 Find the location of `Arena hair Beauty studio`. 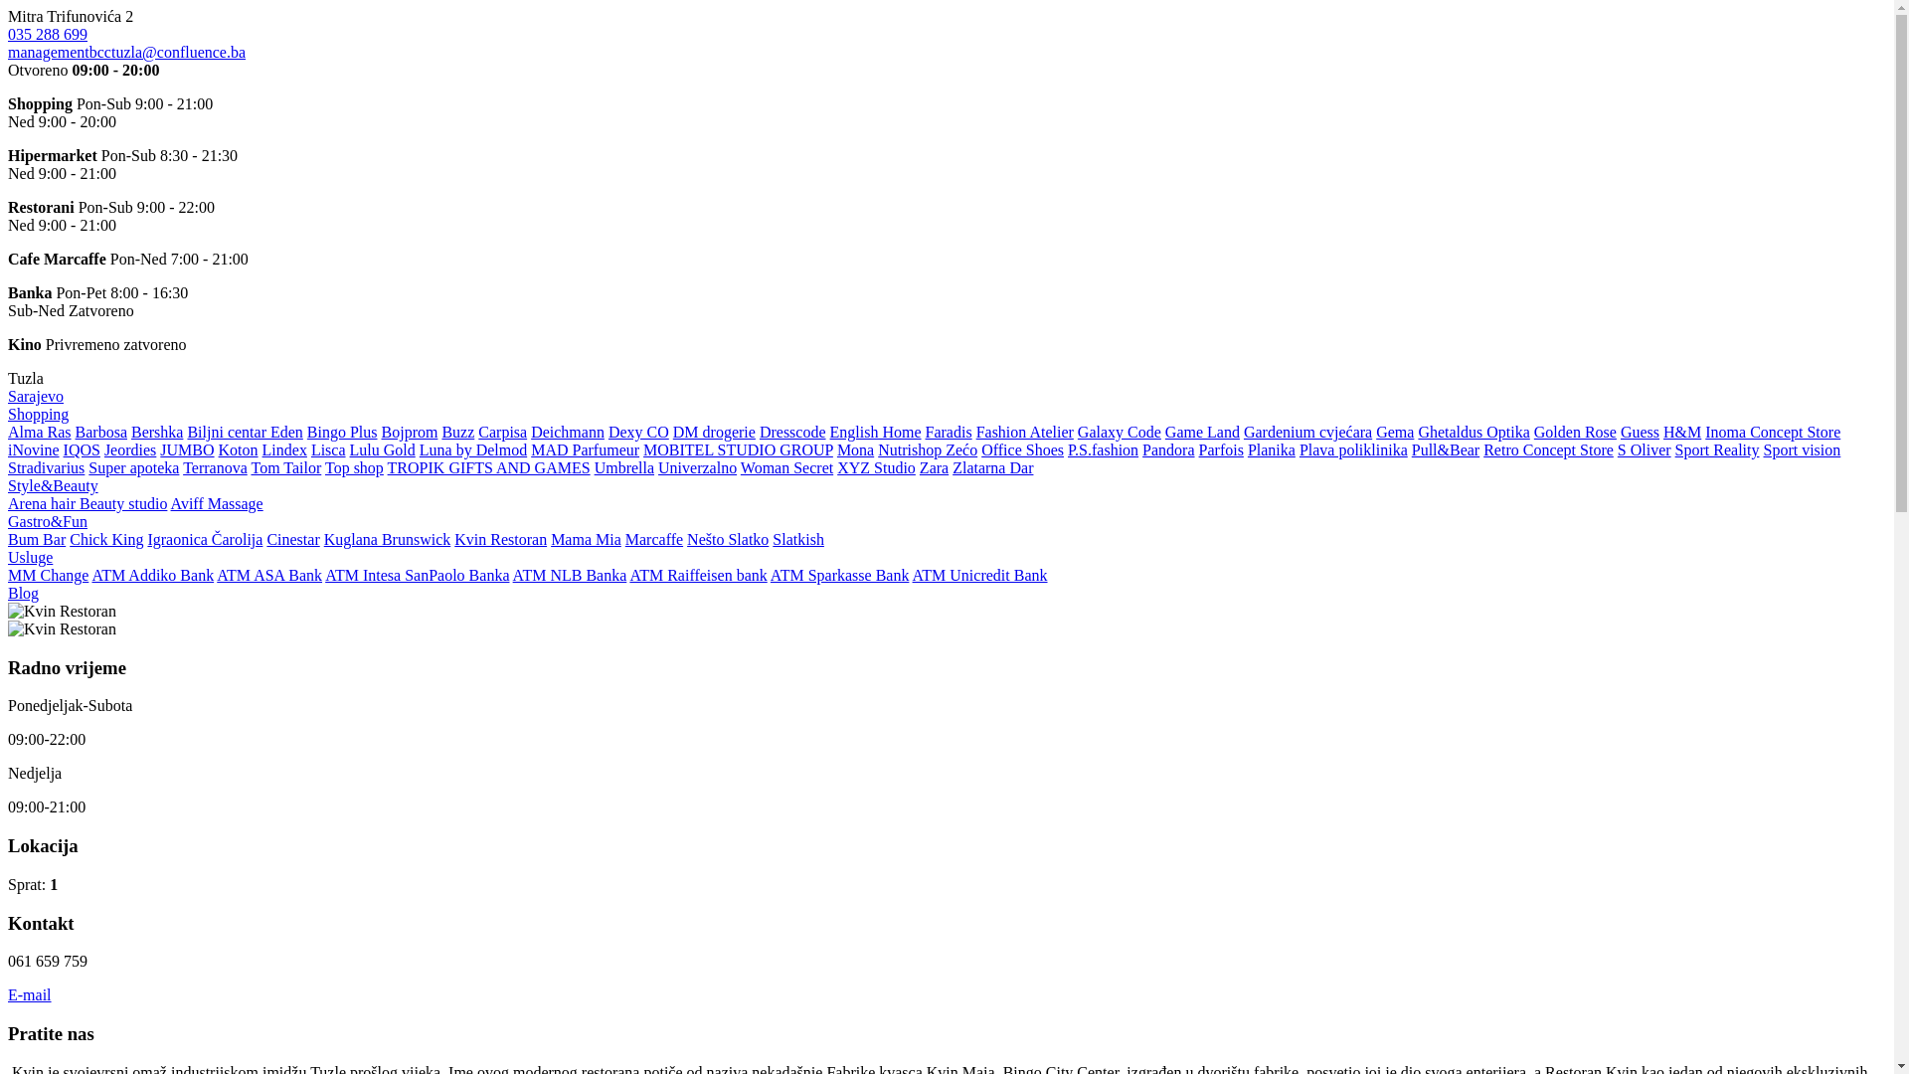

Arena hair Beauty studio is located at coordinates (87, 503).